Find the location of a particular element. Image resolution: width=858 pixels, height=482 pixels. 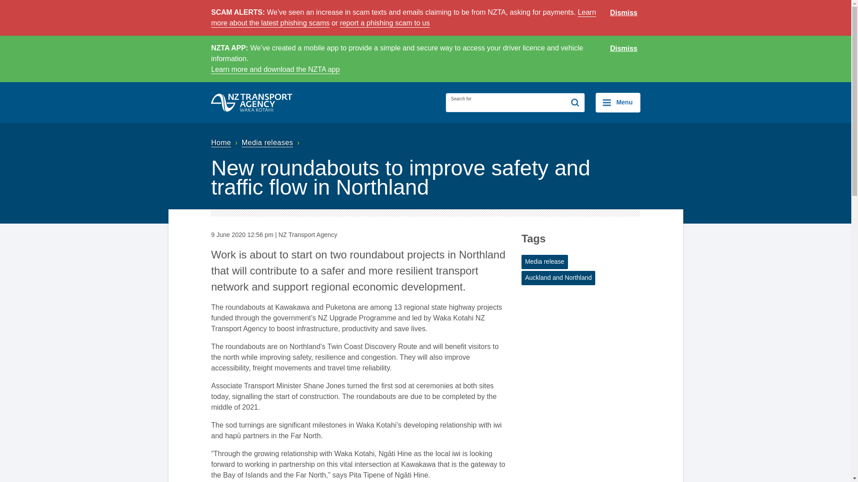

Learn more and download the NZTA app is located at coordinates (275, 69).